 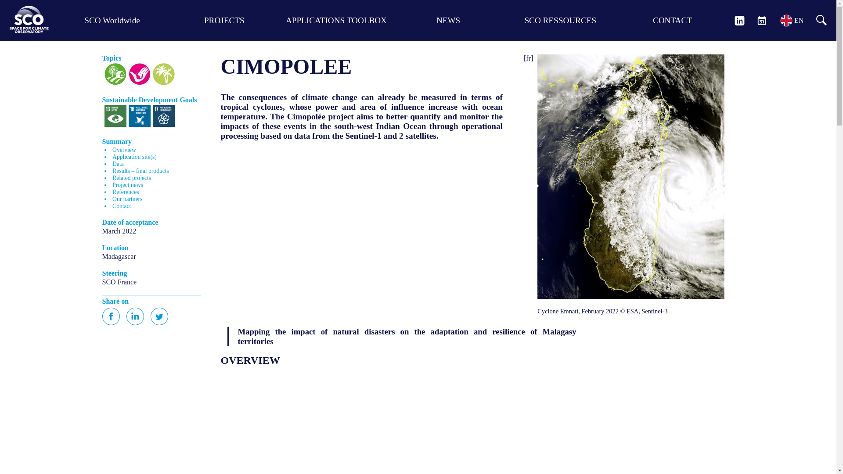 What do you see at coordinates (224, 20) in the screenshot?
I see `PROJECTS` at bounding box center [224, 20].